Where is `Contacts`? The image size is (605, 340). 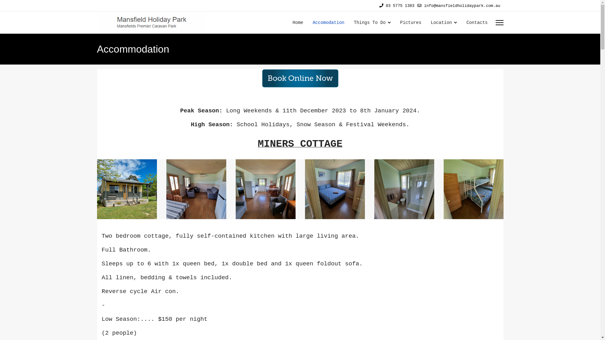
Contacts is located at coordinates (475, 23).